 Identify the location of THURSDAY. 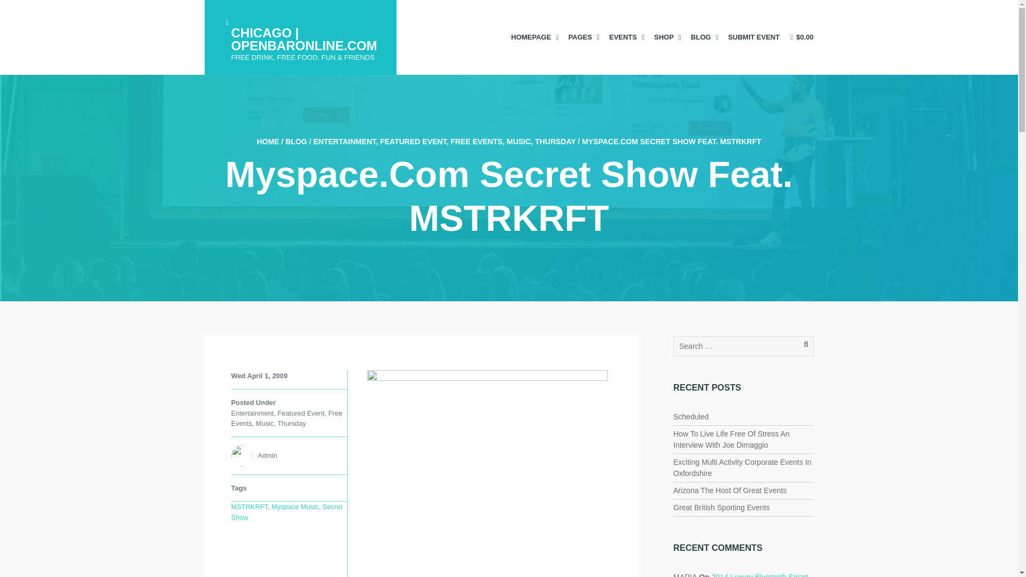
(555, 142).